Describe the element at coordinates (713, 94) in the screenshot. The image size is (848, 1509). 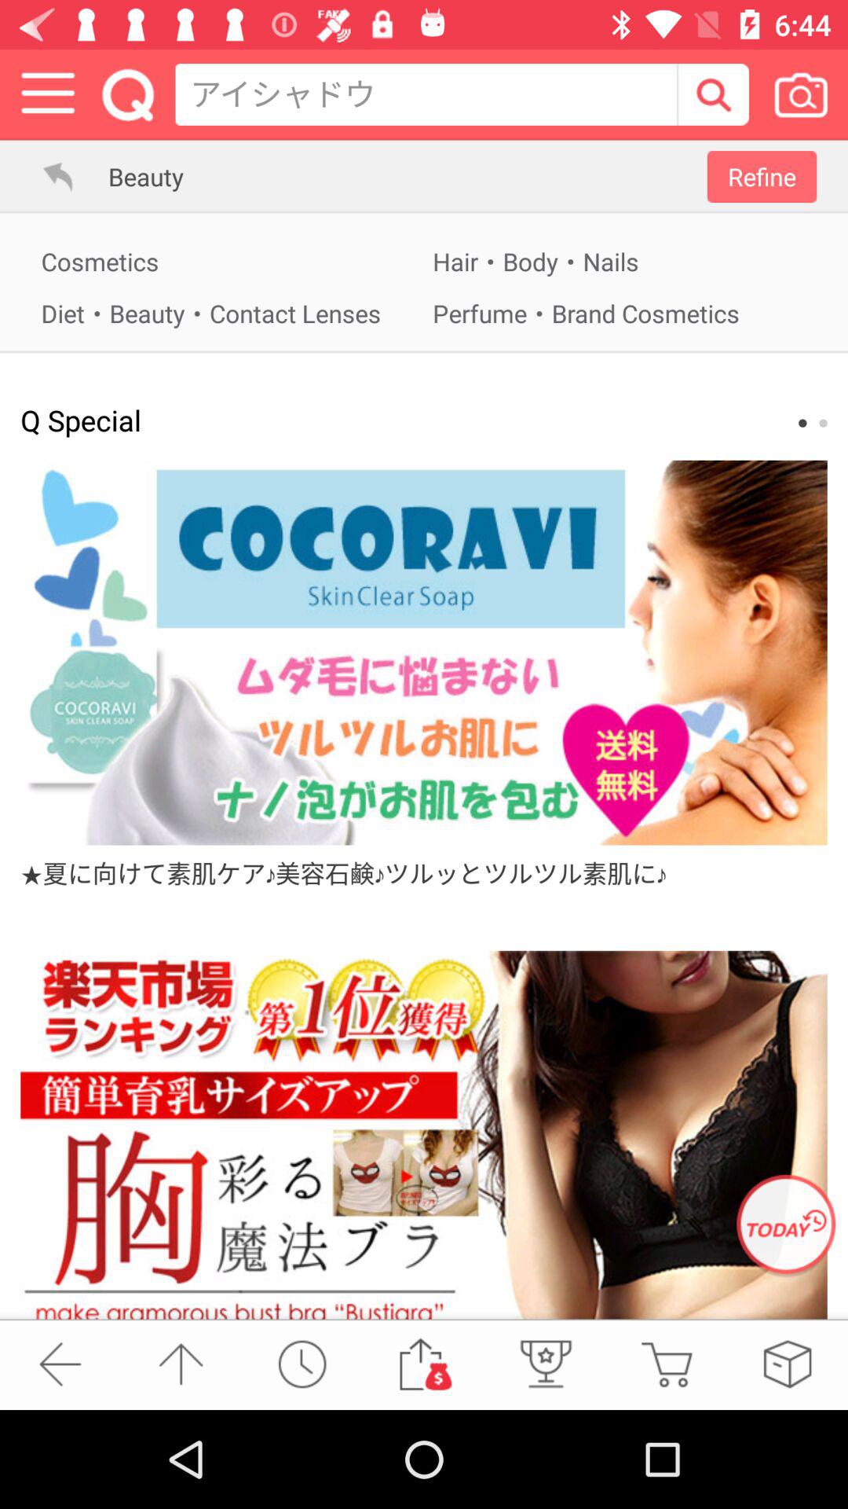
I see `search bar` at that location.